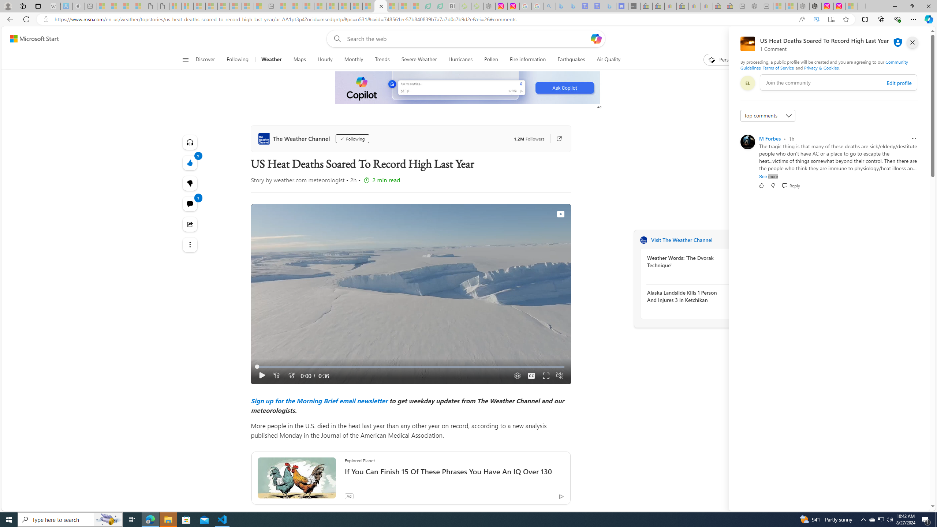 The image size is (937, 527). What do you see at coordinates (441, 6) in the screenshot?
I see `LendingTree - Compare Lenders - Sleeping` at bounding box center [441, 6].